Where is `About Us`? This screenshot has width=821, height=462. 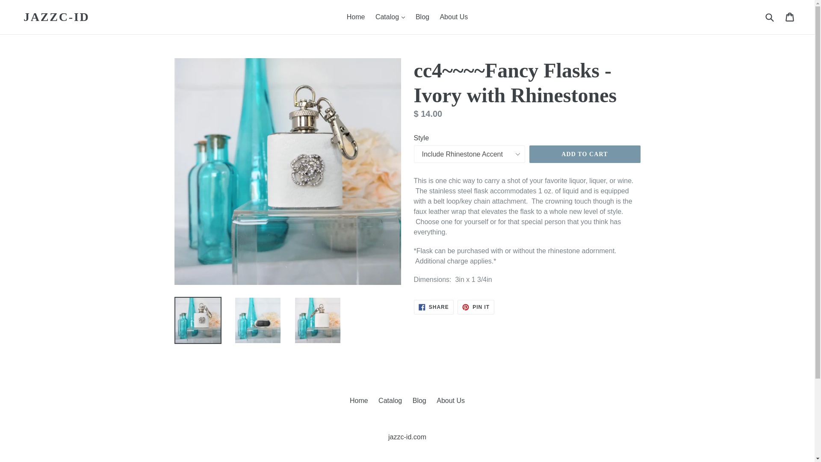 About Us is located at coordinates (390, 400).